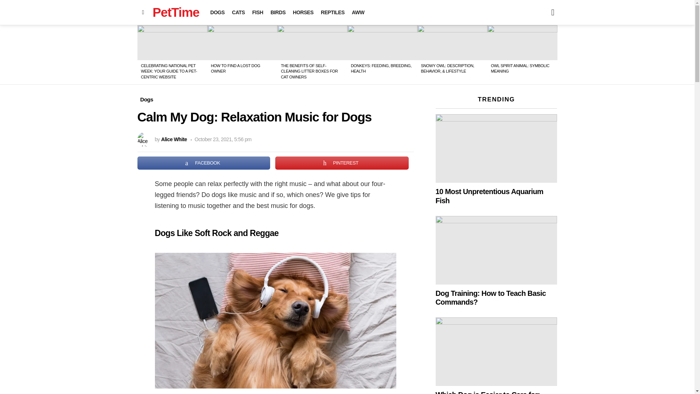 The height and width of the screenshot is (394, 700). What do you see at coordinates (522, 43) in the screenshot?
I see `Owl Spirit Animal: Symbolic Meaning` at bounding box center [522, 43].